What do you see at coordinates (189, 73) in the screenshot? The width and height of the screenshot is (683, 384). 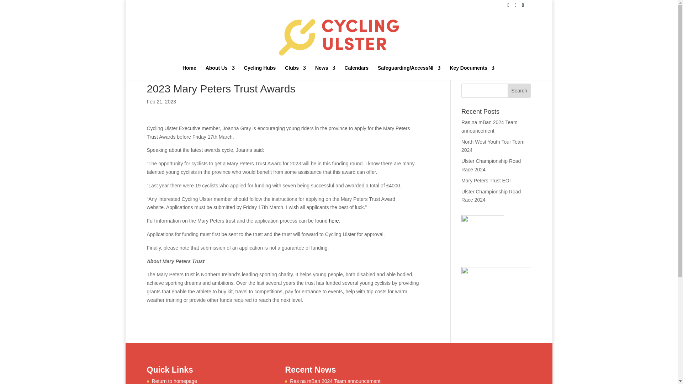 I see `Home` at bounding box center [189, 73].